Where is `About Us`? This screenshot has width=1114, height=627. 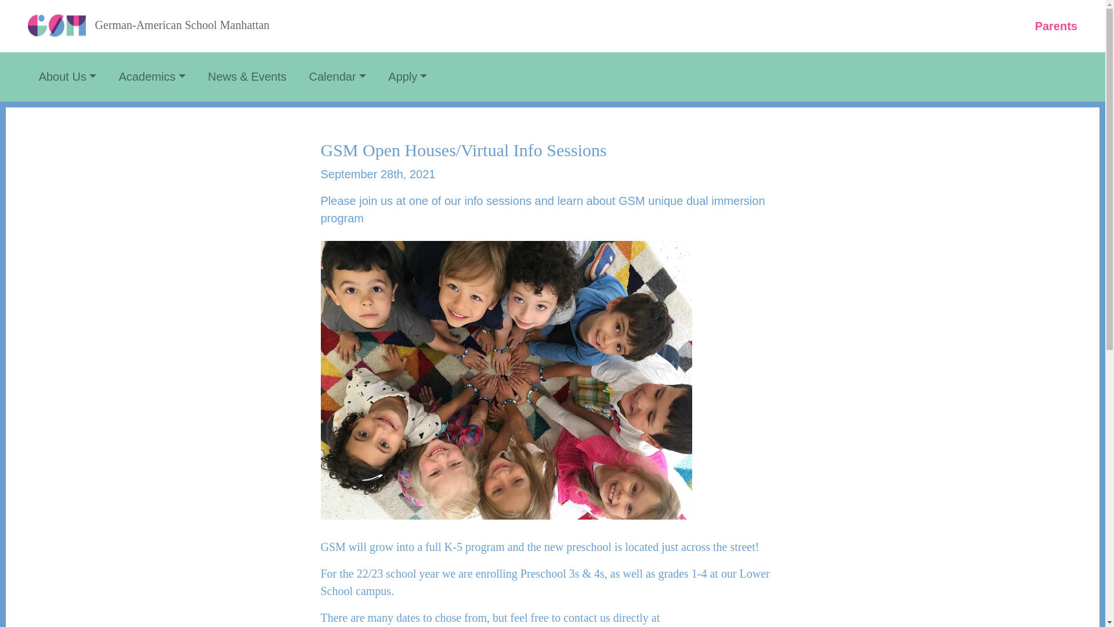
About Us is located at coordinates (61, 77).